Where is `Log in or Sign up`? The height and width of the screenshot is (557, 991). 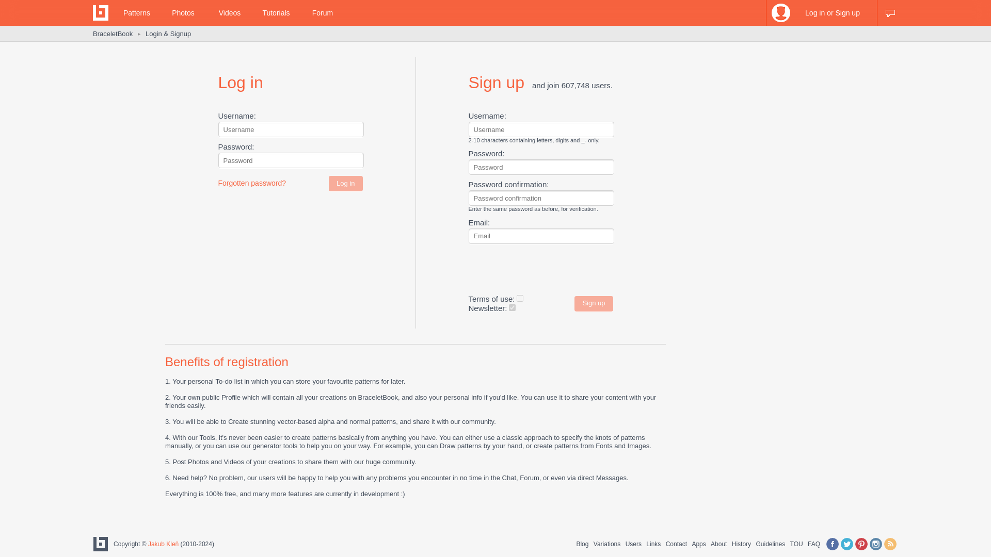
Log in or Sign up is located at coordinates (822, 12).